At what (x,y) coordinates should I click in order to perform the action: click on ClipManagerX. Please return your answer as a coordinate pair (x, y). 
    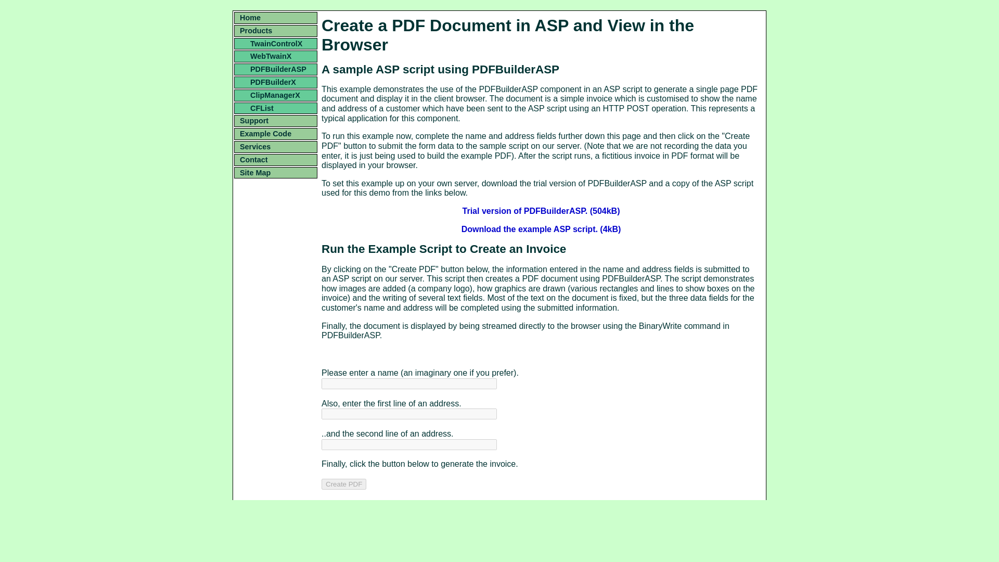
    Looking at the image, I should click on (276, 95).